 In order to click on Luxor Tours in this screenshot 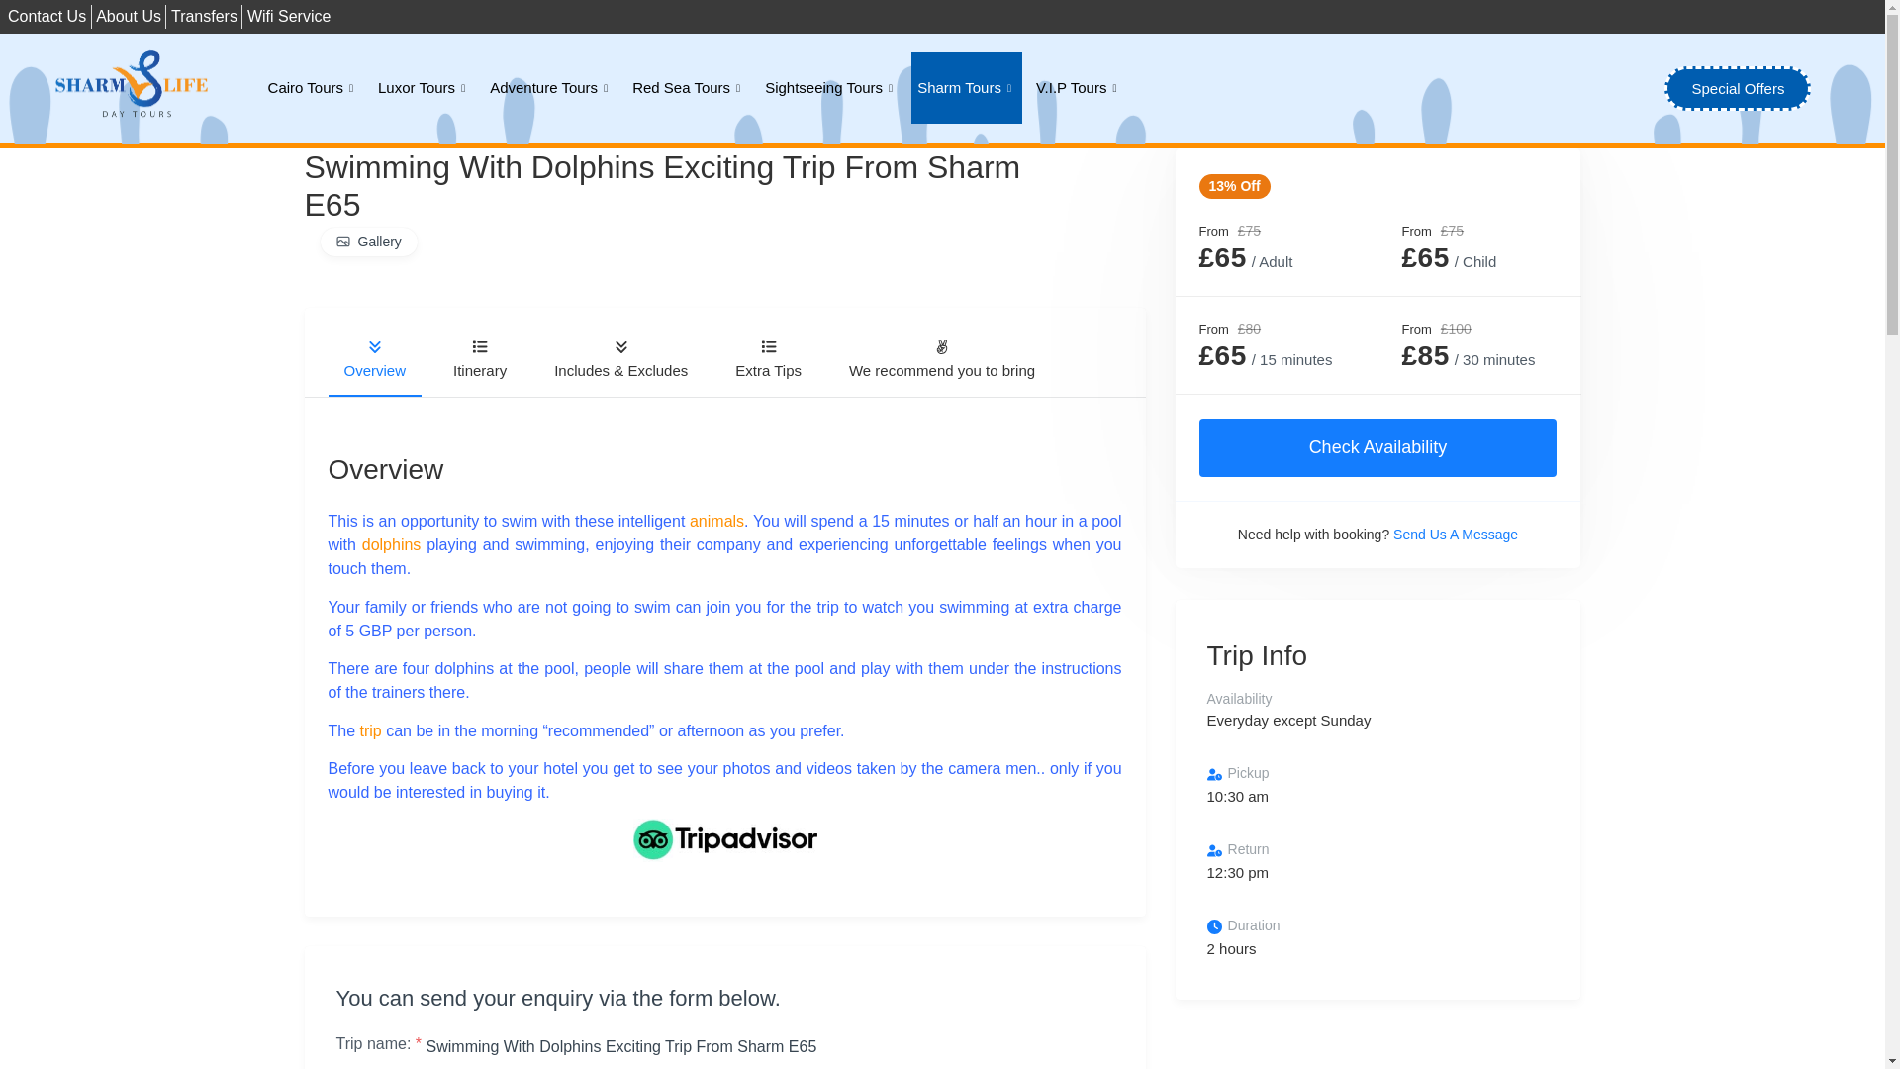, I will do `click(424, 87)`.